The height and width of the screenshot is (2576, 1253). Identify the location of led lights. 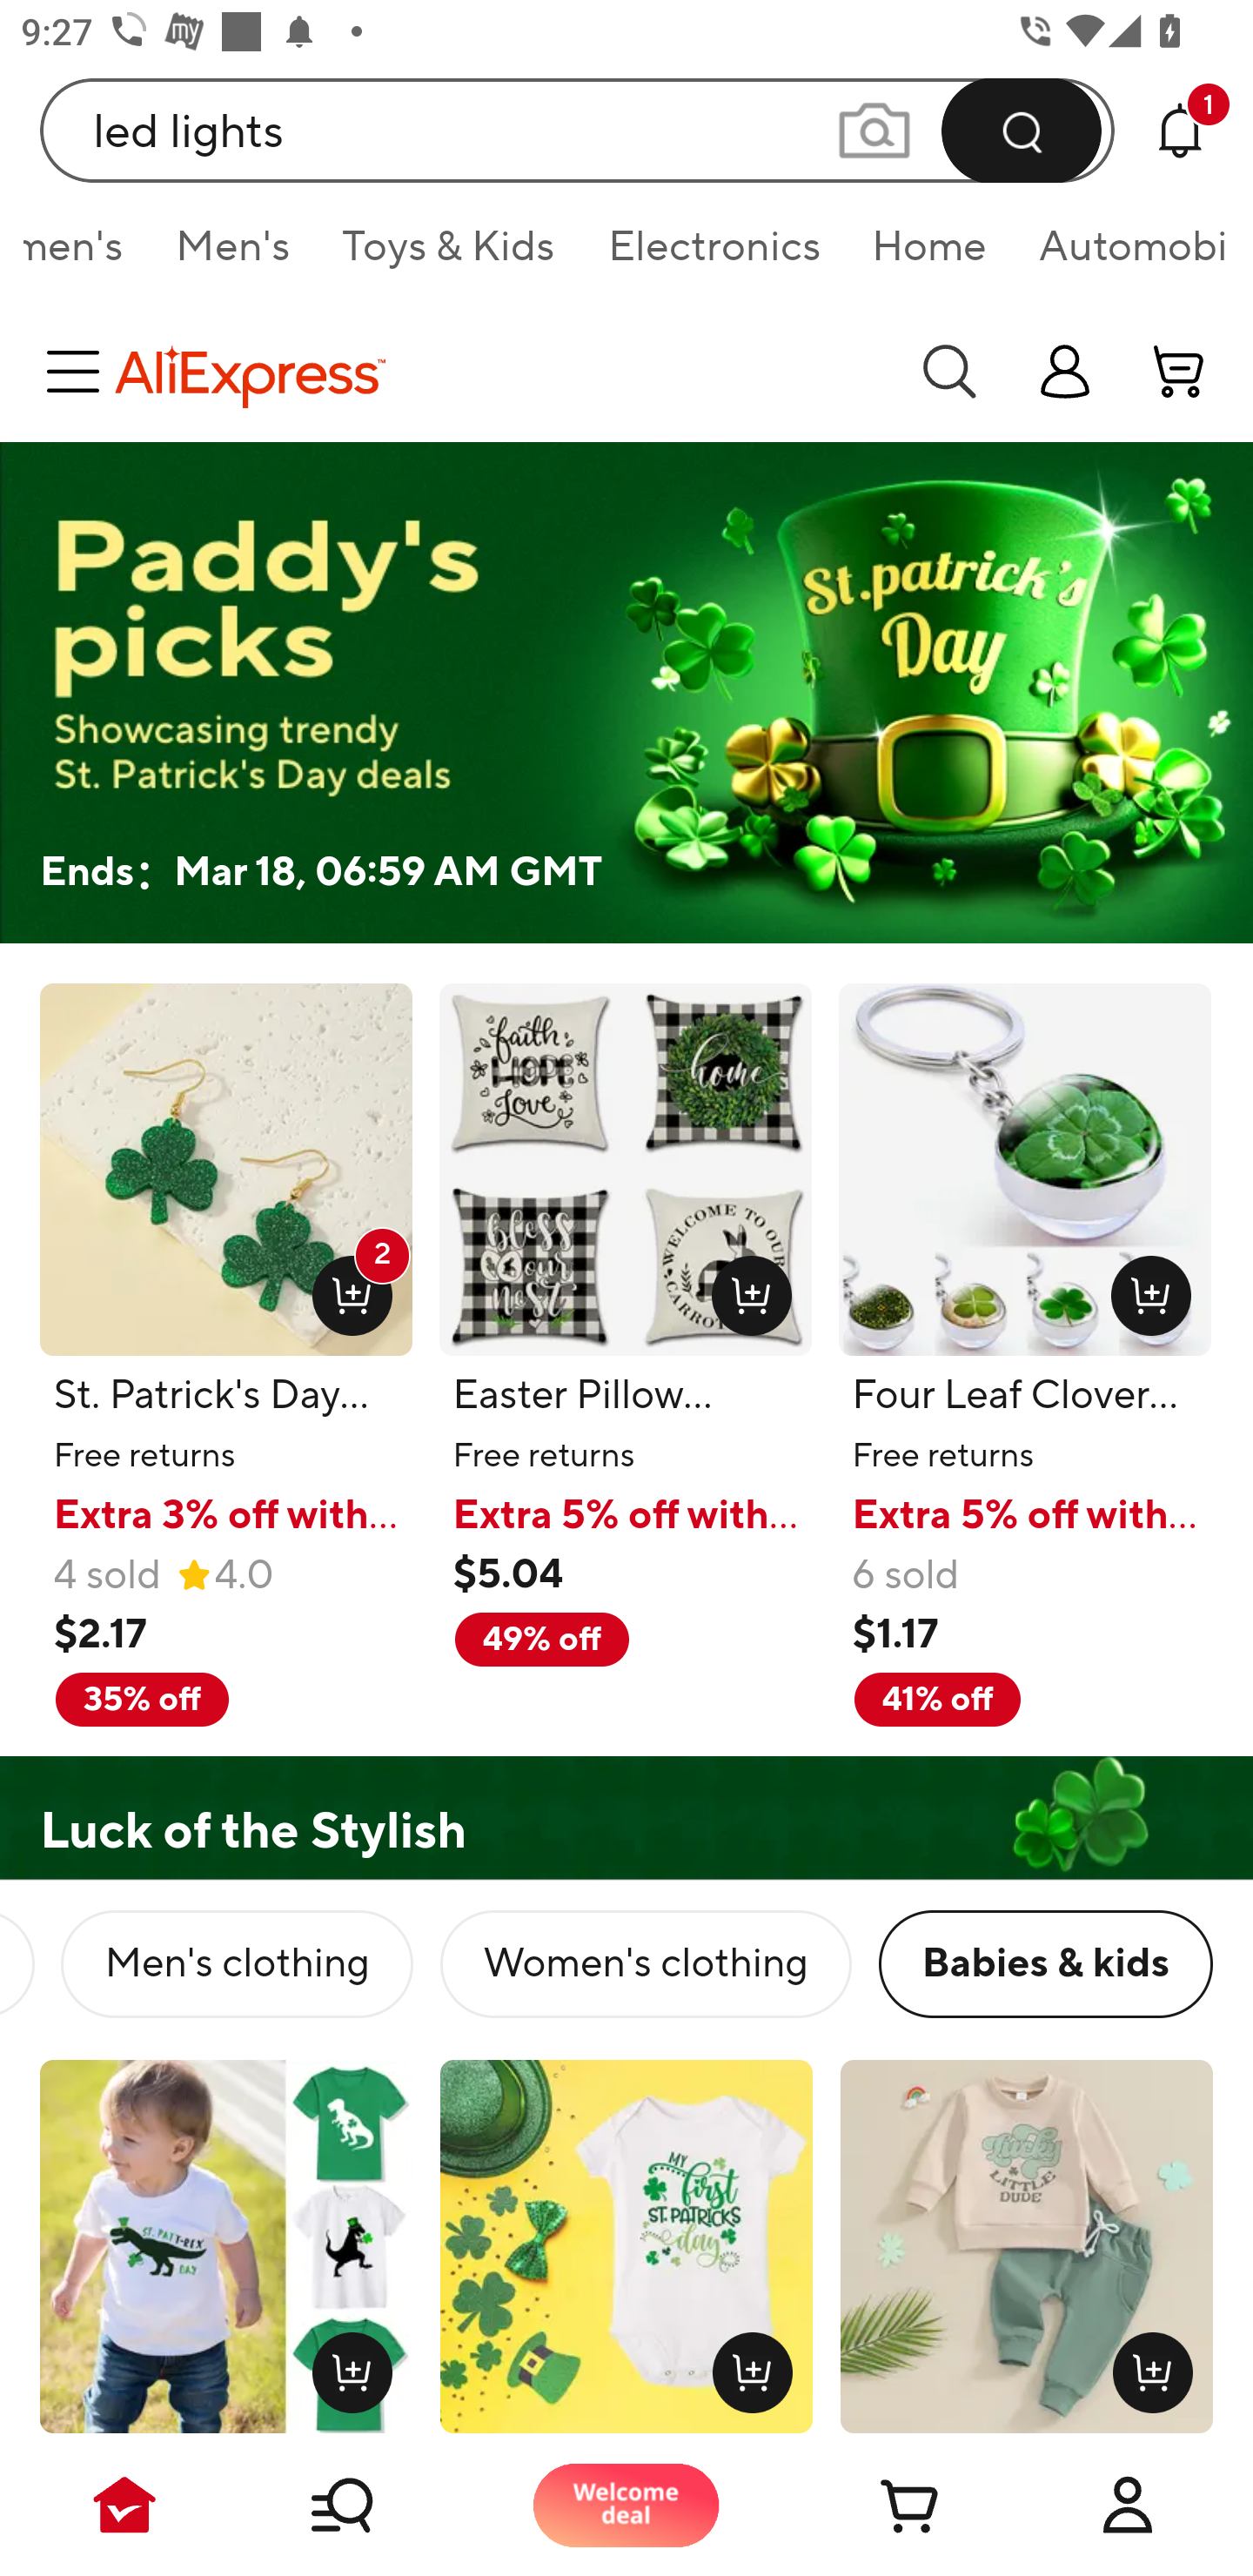
(578, 130).